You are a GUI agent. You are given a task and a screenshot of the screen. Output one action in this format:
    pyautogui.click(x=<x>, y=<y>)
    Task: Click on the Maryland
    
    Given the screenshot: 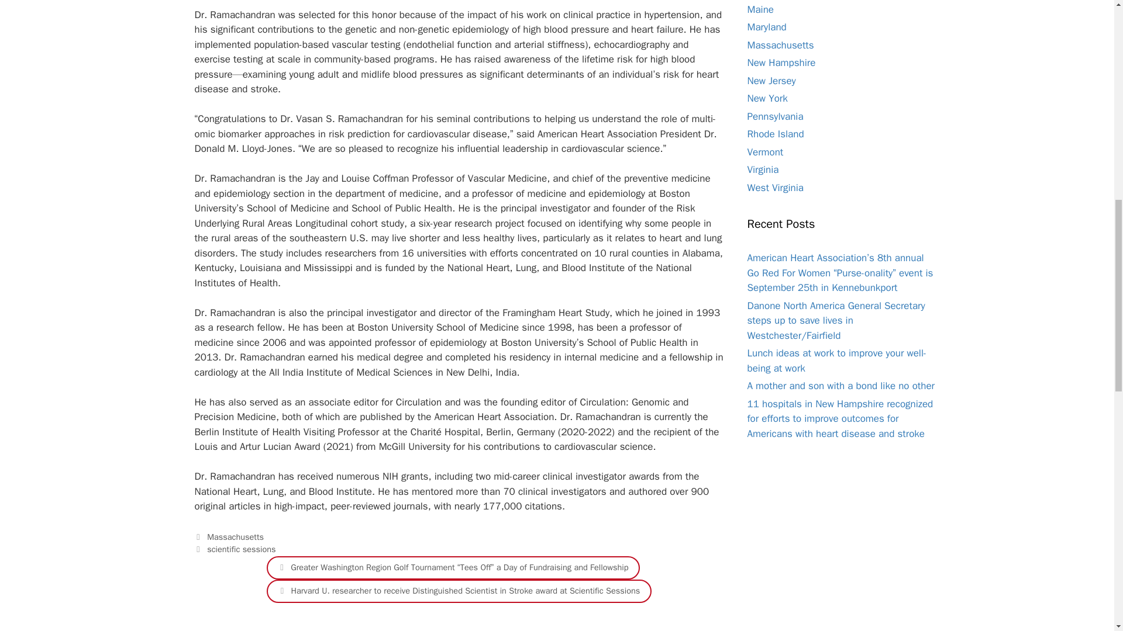 What is the action you would take?
    pyautogui.click(x=767, y=27)
    